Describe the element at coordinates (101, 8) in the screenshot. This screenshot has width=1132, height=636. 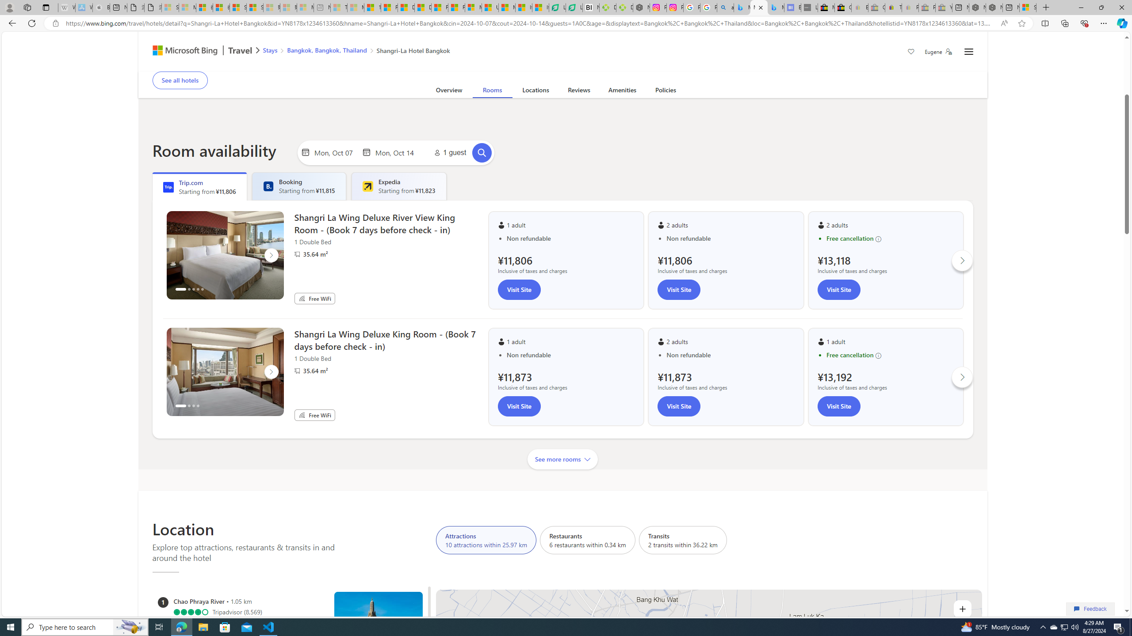
I see `Buy iPad - Apple - Sleeping` at that location.